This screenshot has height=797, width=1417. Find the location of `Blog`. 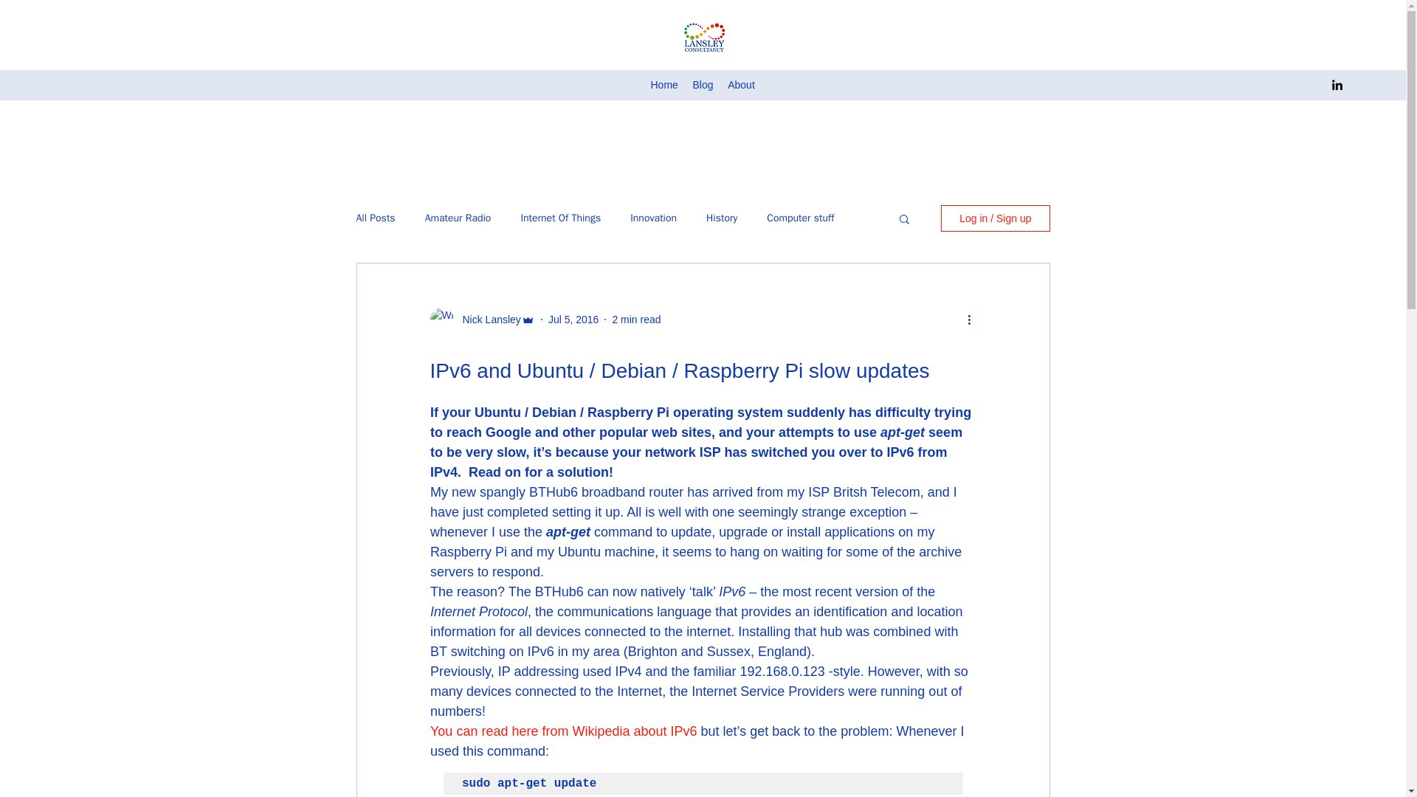

Blog is located at coordinates (702, 85).